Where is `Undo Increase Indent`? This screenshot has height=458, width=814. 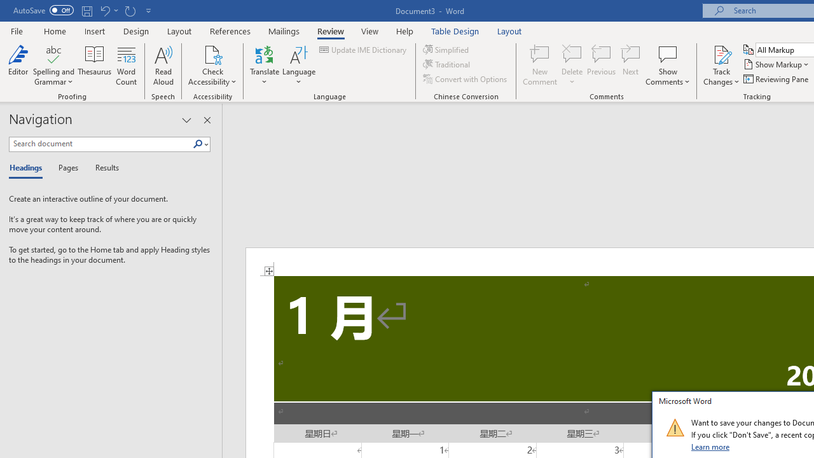 Undo Increase Indent is located at coordinates (108, 10).